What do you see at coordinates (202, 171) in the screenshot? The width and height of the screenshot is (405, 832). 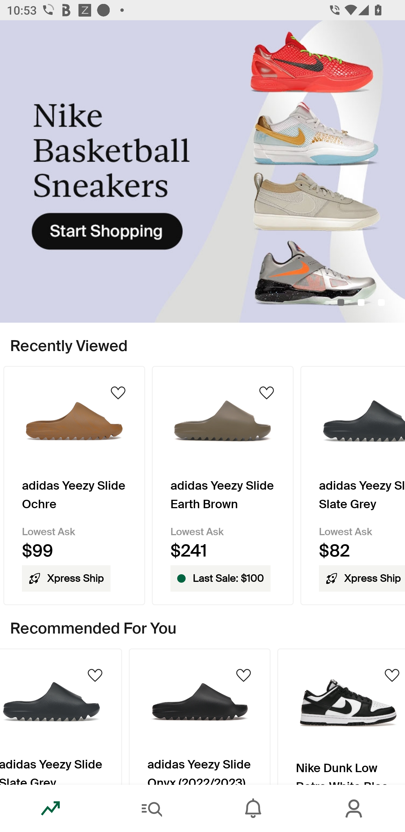 I see `NikeBasketballSprint_Followup_Primary_Mobile.jpg` at bounding box center [202, 171].